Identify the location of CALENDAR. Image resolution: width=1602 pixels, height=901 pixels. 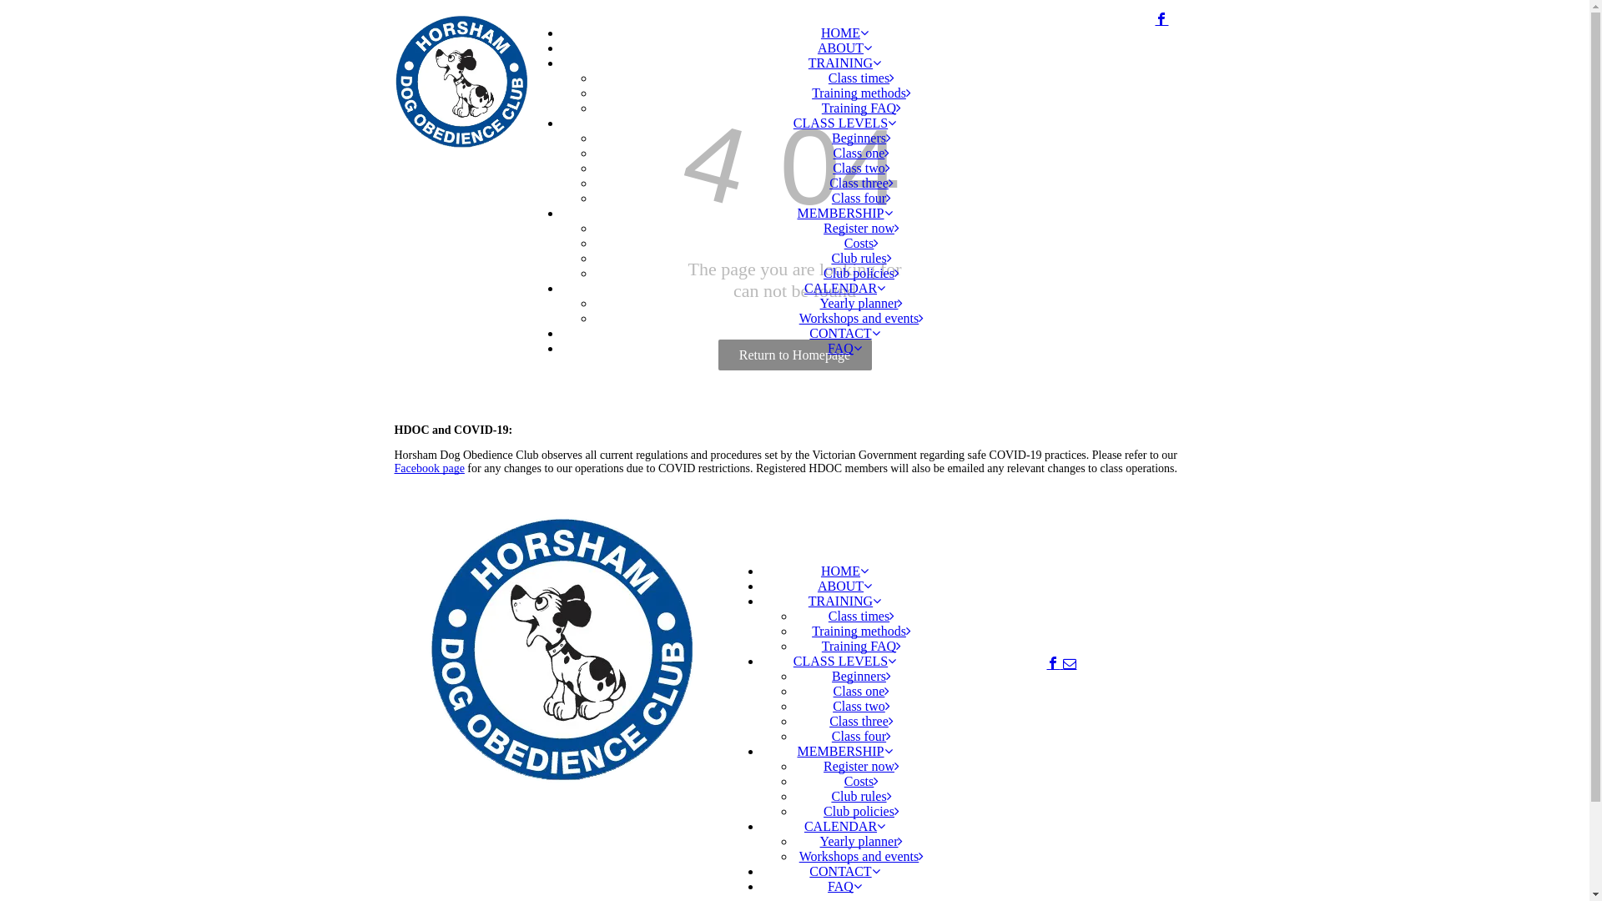
(844, 826).